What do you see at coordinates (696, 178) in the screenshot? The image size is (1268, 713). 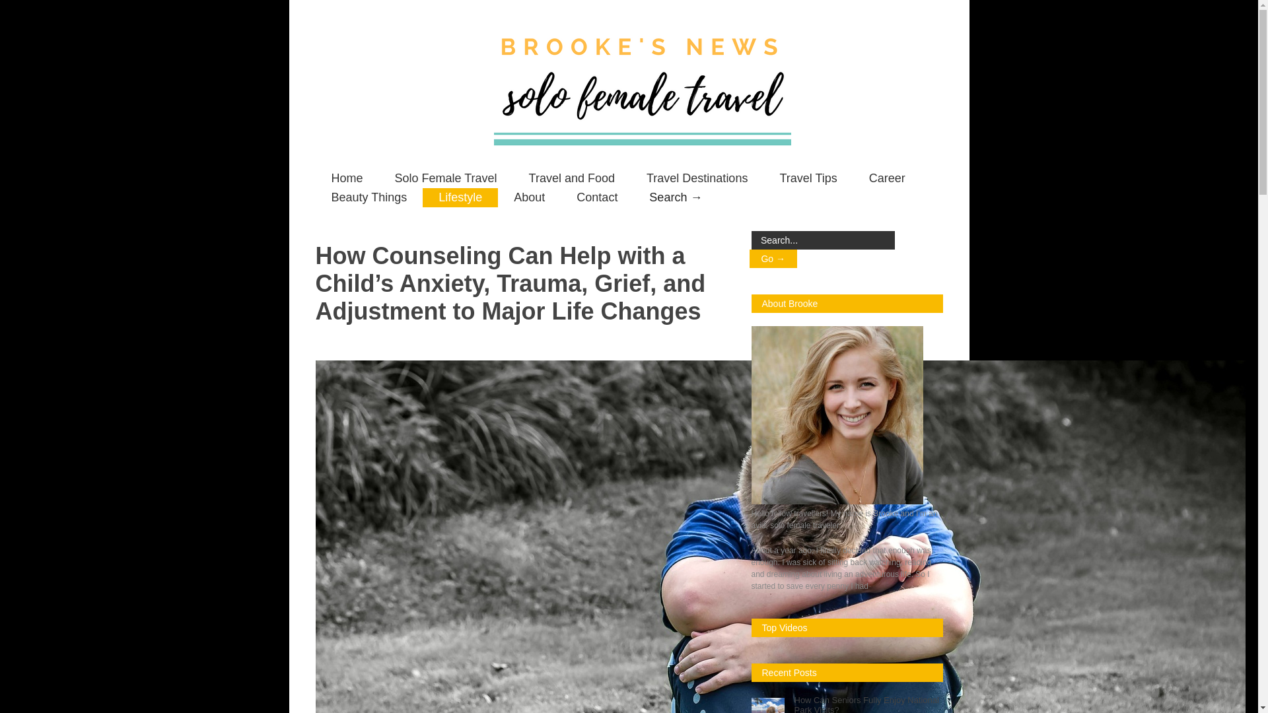 I see `Travel Destinations` at bounding box center [696, 178].